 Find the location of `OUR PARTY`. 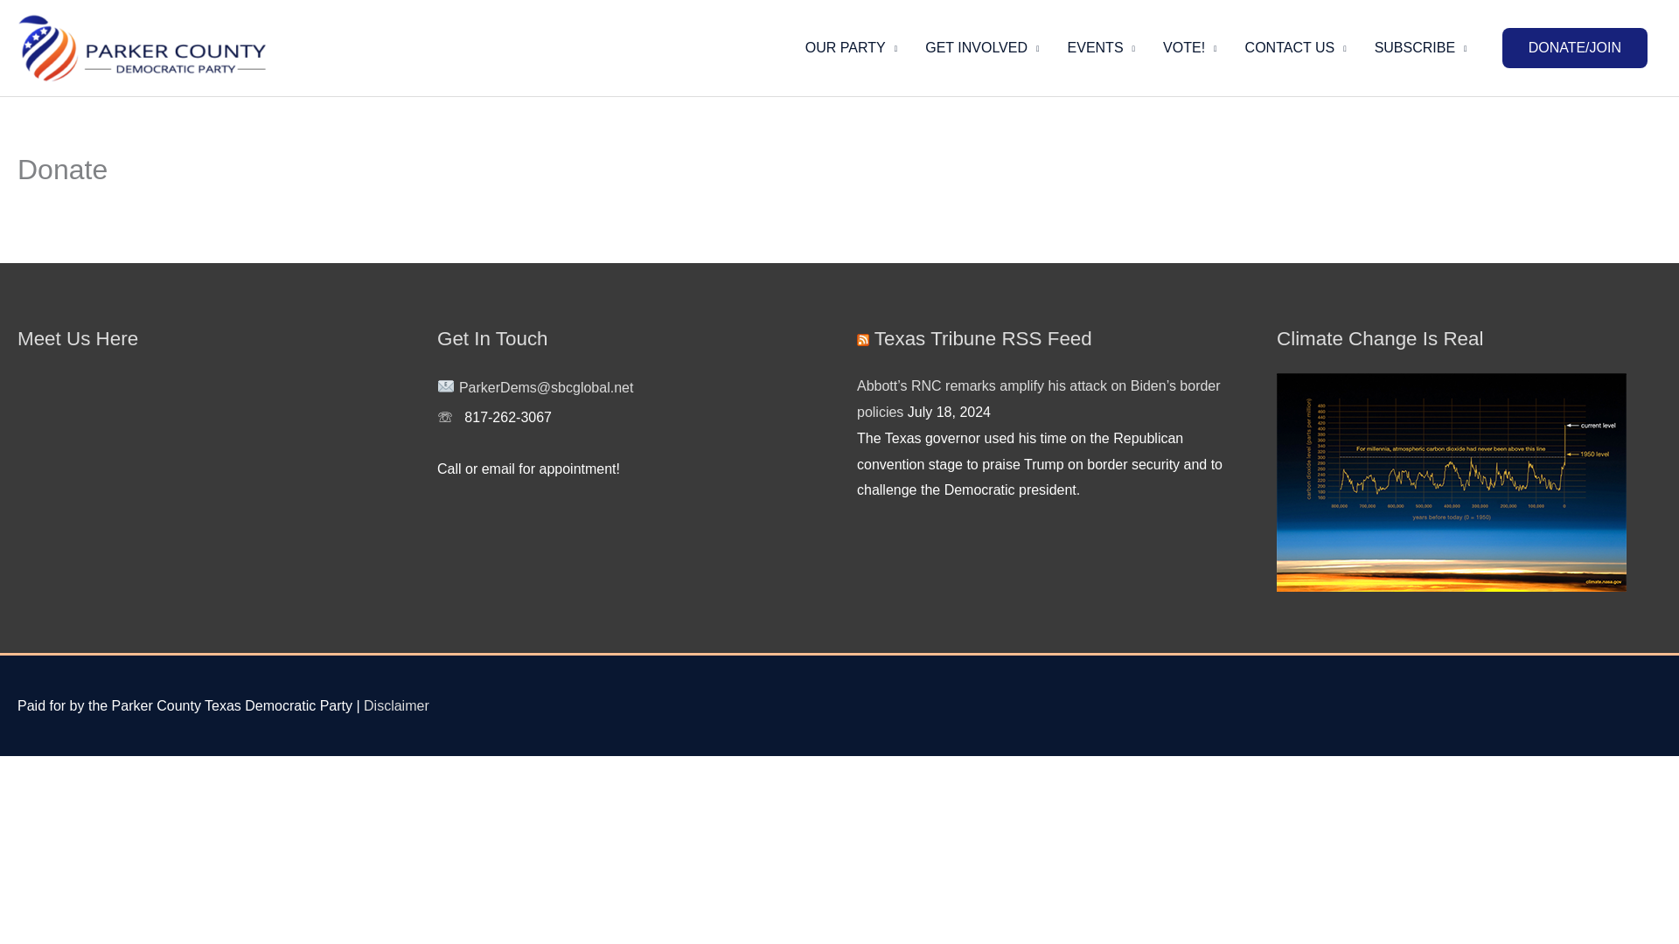

OUR PARTY is located at coordinates (851, 47).